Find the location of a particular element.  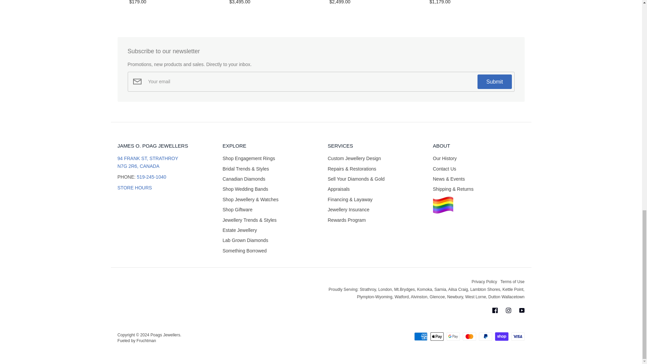

Apple Pay is located at coordinates (437, 336).